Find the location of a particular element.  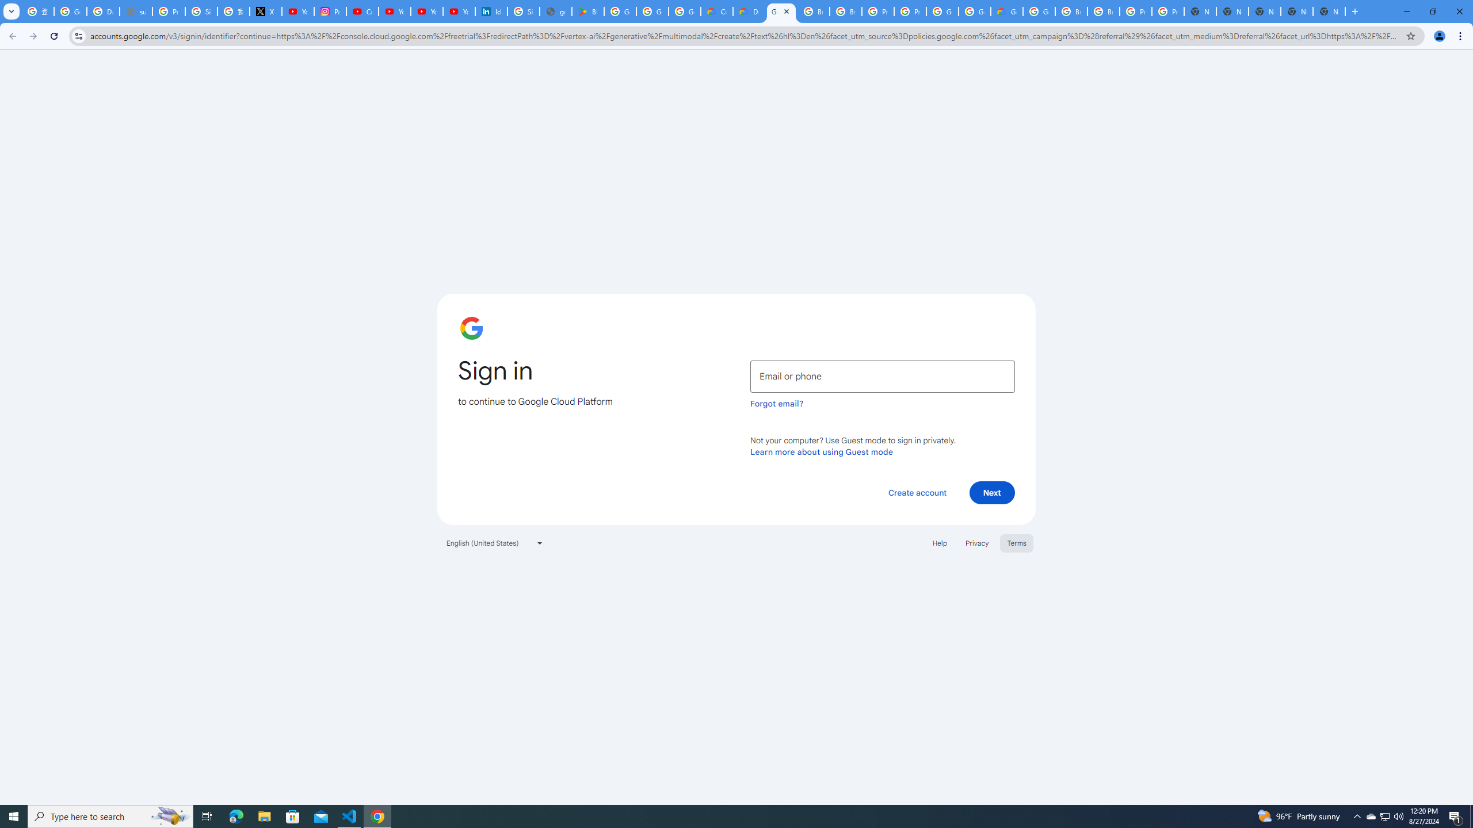

Google Cloud Platform is located at coordinates (942, 11).